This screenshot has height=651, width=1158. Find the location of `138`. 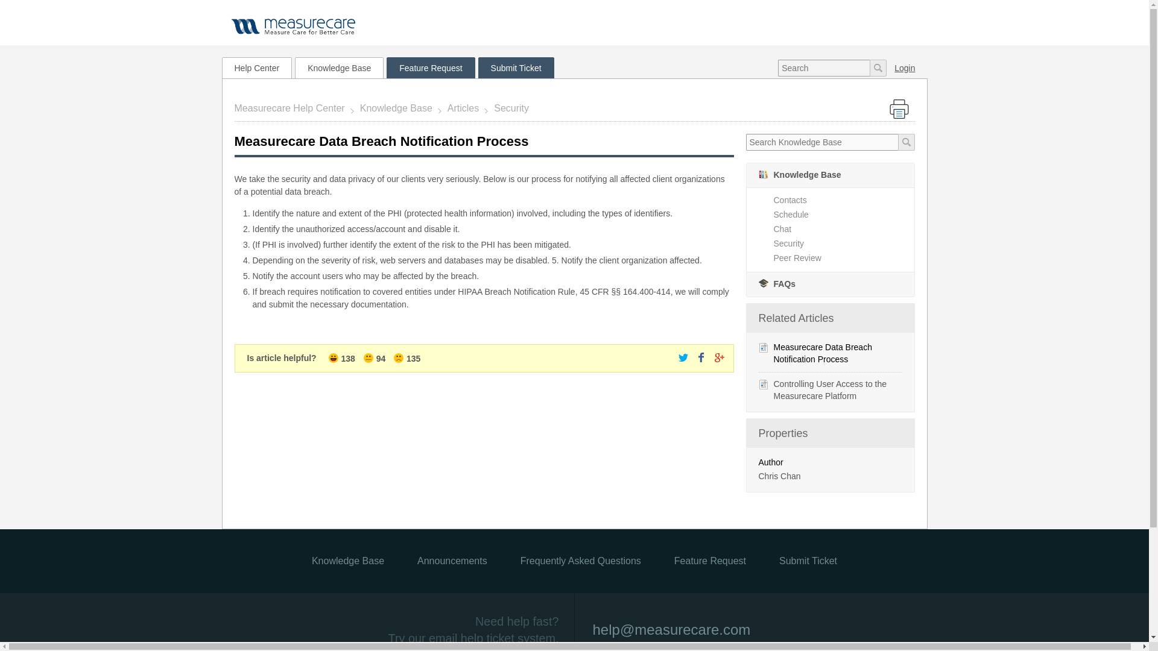

138 is located at coordinates (343, 358).